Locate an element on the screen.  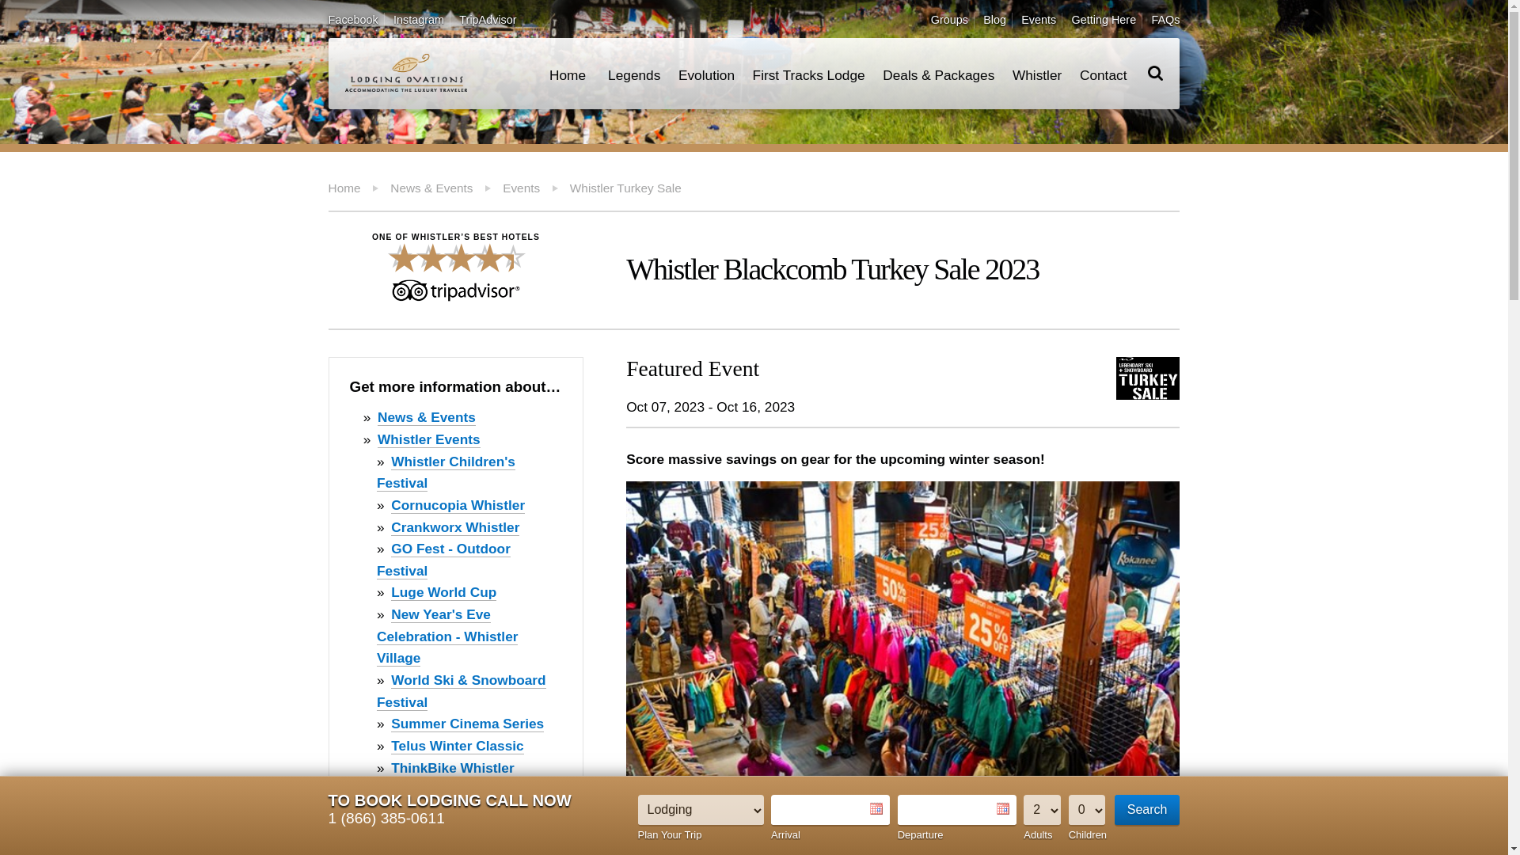
Whistler TripAdvisor Review is located at coordinates (456, 264).